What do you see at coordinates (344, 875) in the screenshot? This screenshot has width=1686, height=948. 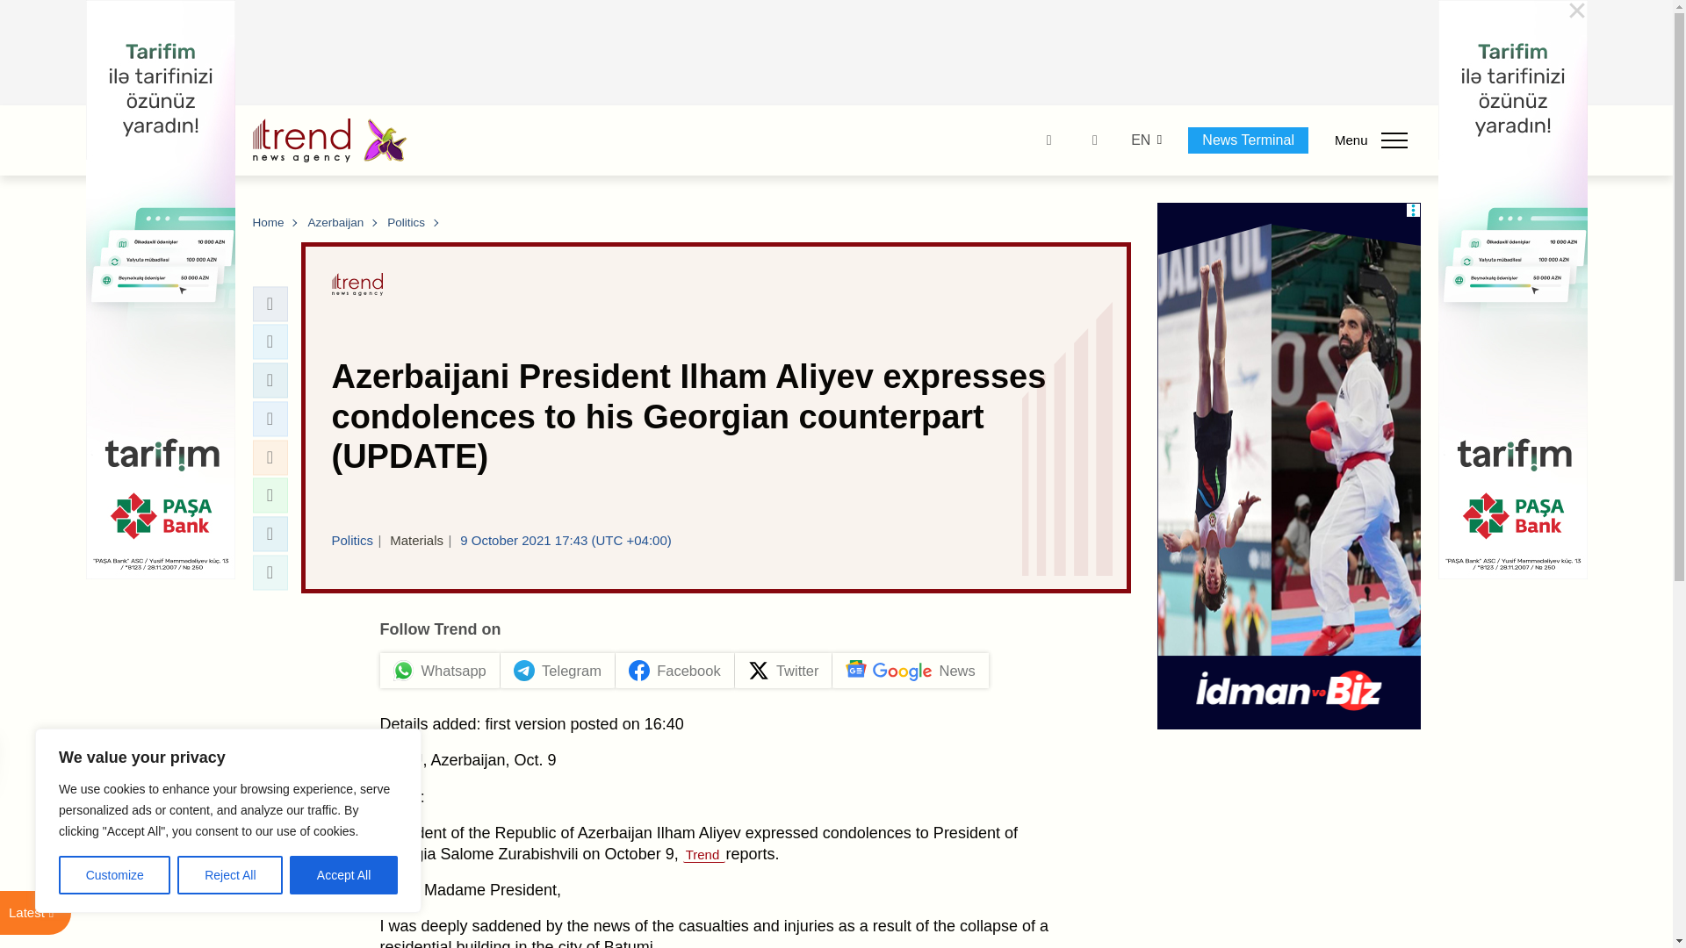 I see `Accept All` at bounding box center [344, 875].